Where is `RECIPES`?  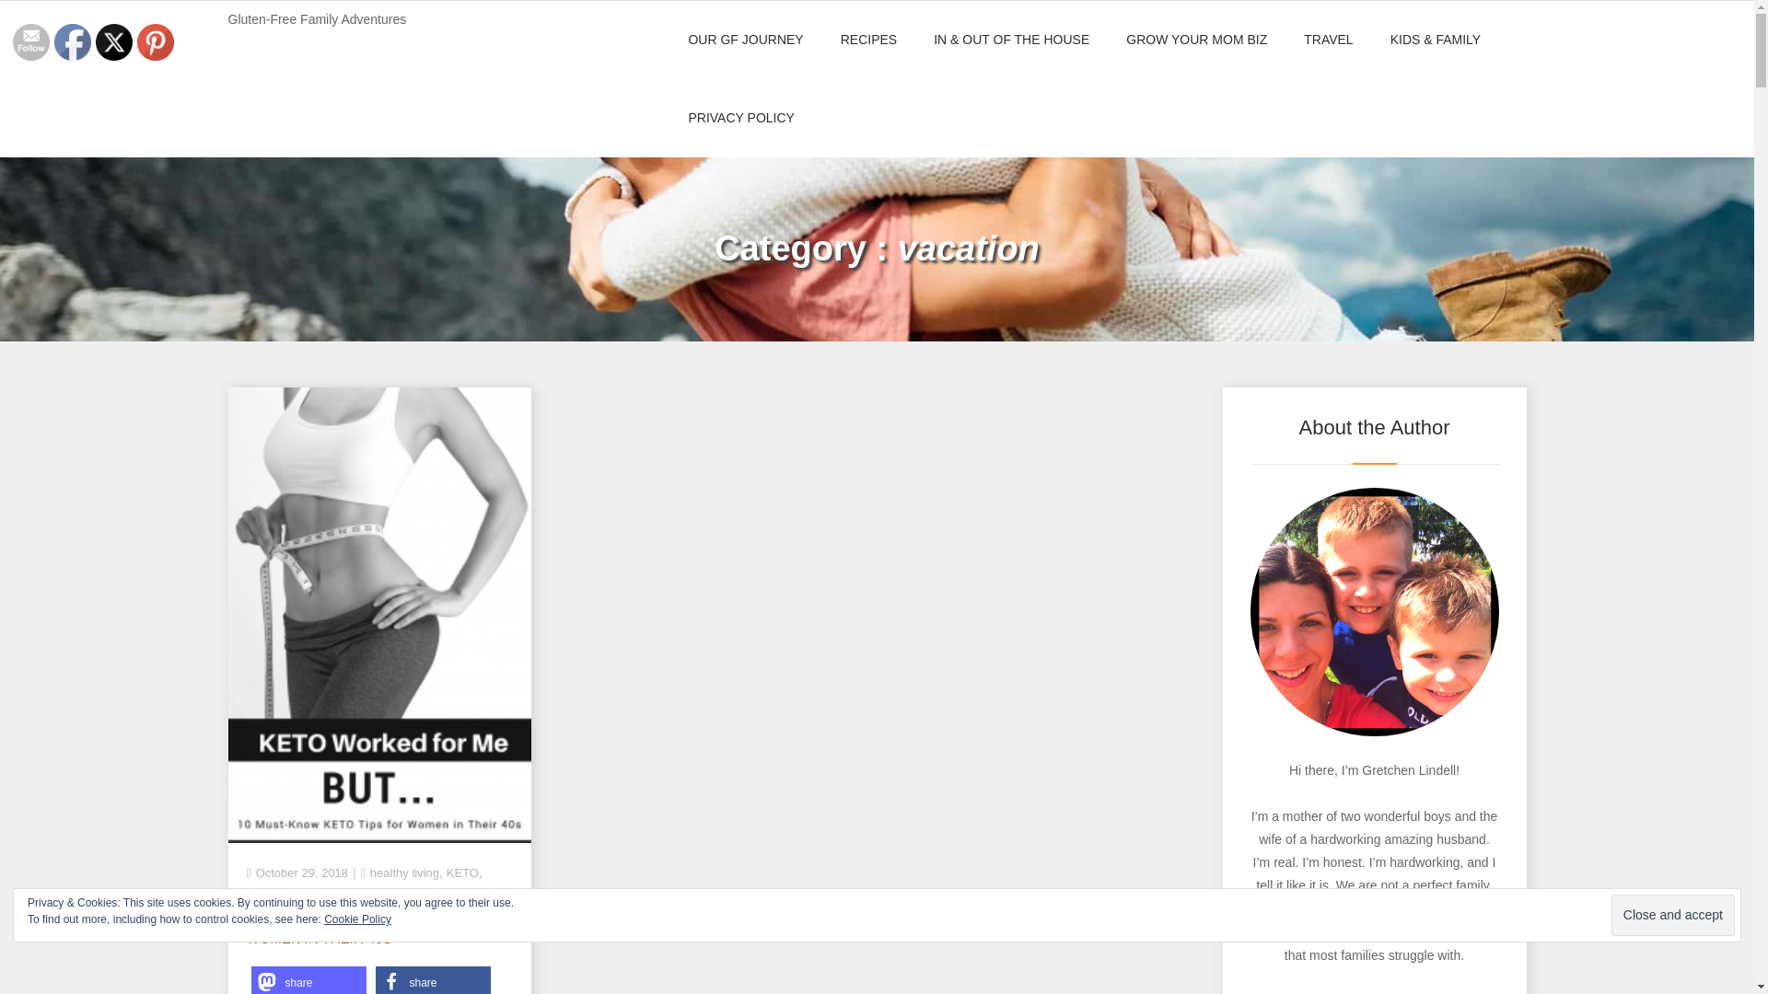
RECIPES is located at coordinates (868, 40).